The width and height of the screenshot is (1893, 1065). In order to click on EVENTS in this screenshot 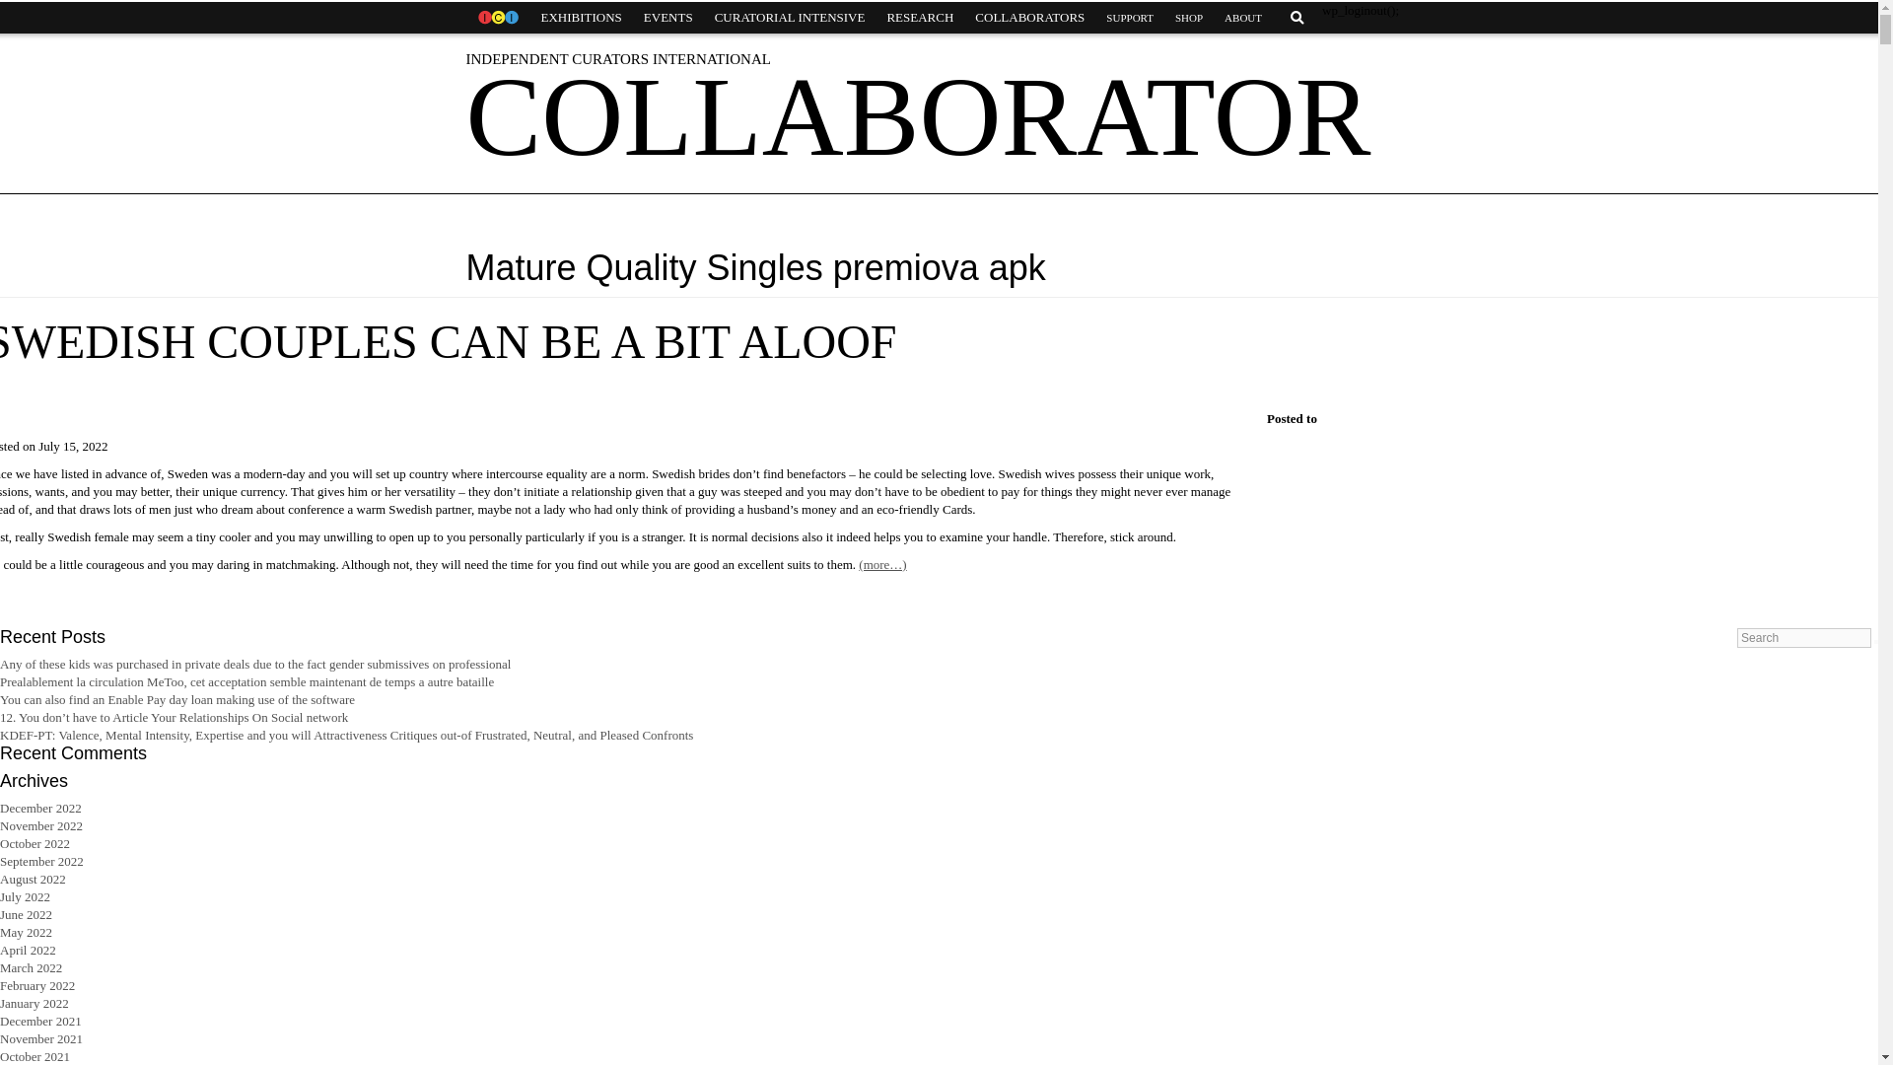, I will do `click(668, 18)`.